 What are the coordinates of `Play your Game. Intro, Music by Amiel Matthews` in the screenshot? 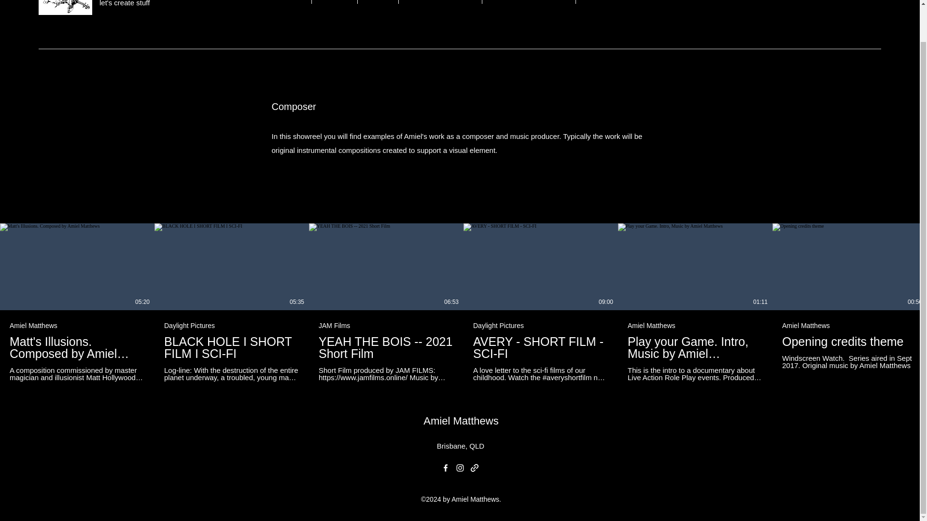 It's located at (695, 347).